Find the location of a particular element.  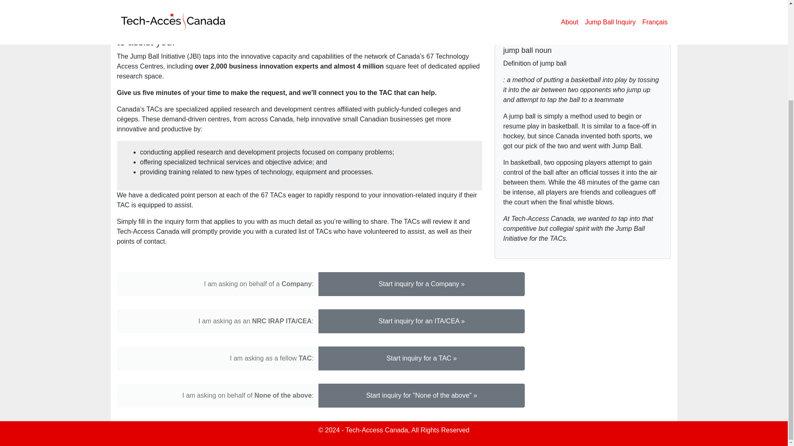

Tech-Access Canada is located at coordinates (376, 429).